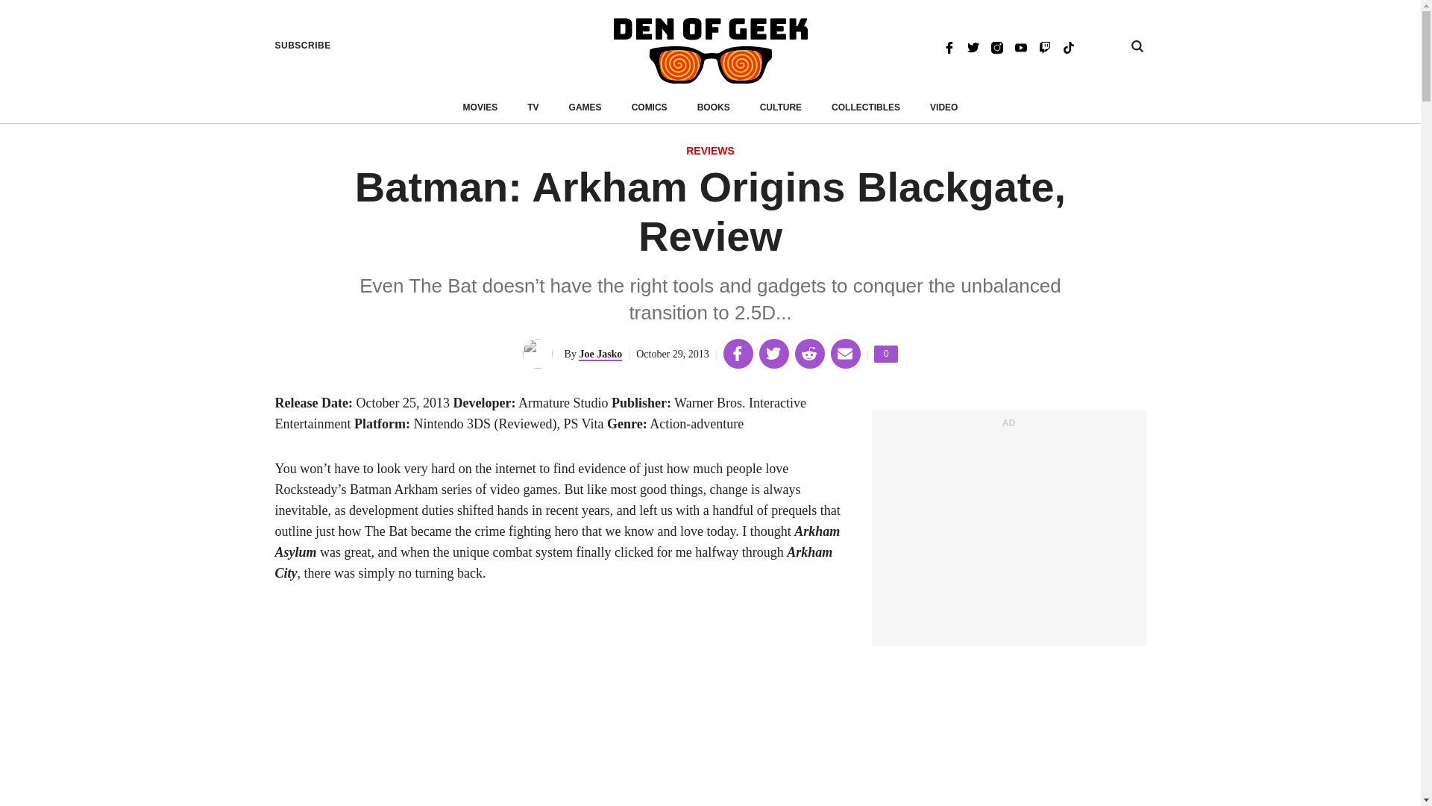 This screenshot has width=1432, height=806. What do you see at coordinates (885, 354) in the screenshot?
I see `Twitter` at bounding box center [885, 354].